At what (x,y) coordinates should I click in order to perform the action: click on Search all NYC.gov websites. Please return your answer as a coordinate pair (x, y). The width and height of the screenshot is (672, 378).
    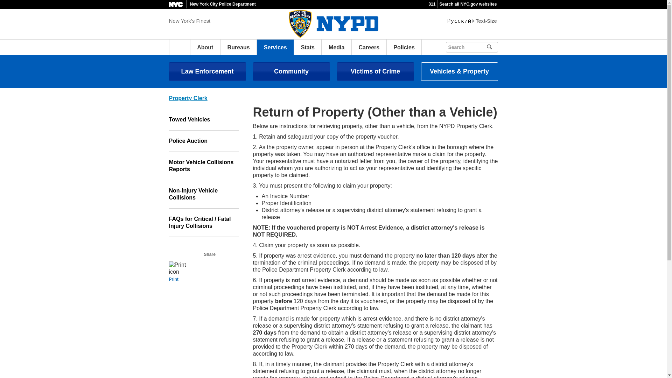
    Looking at the image, I should click on (468, 4).